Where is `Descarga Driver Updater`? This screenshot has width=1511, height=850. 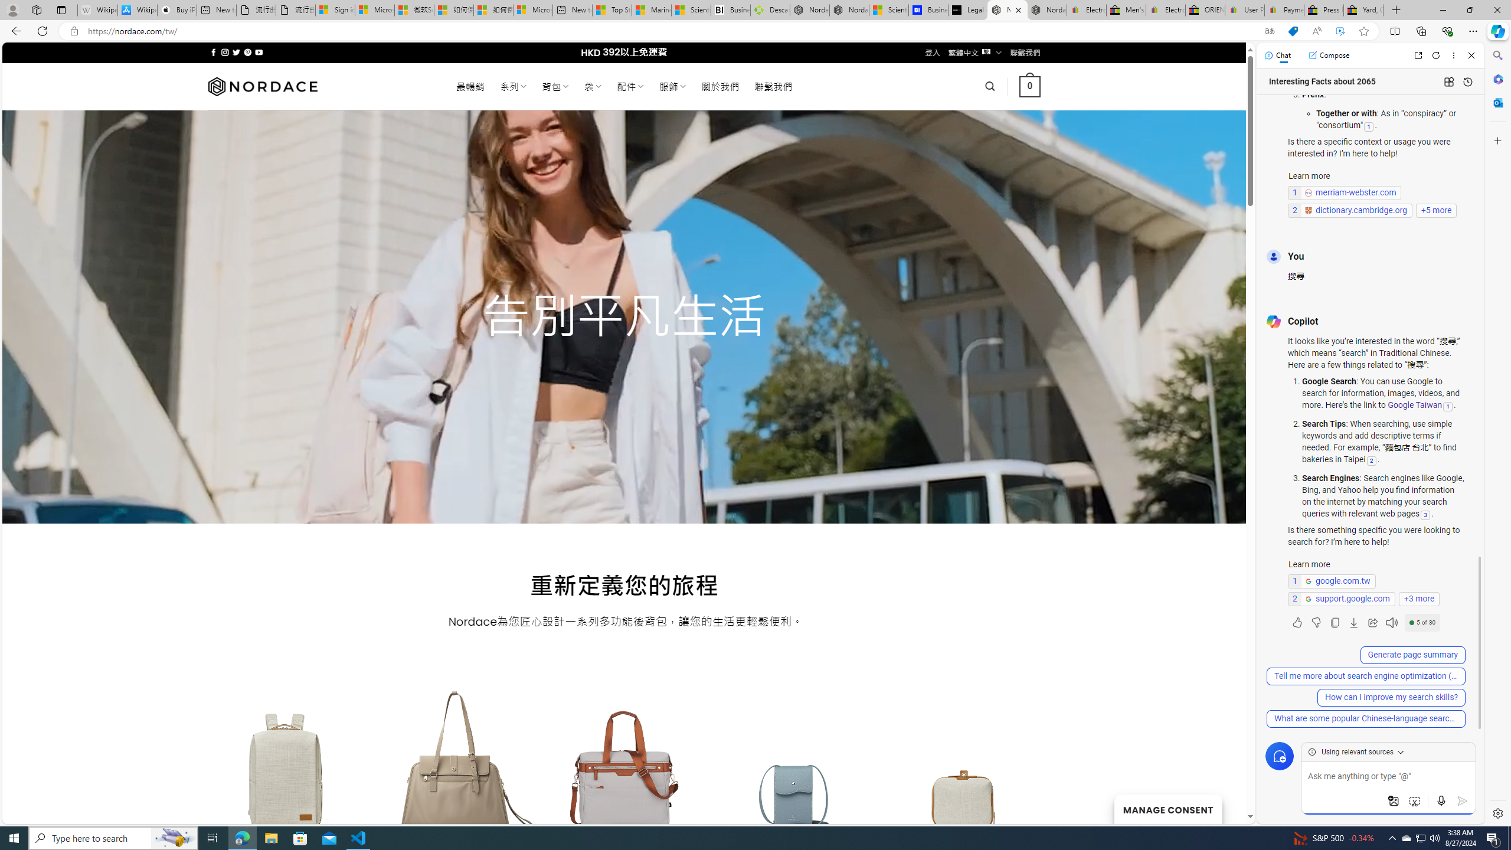 Descarga Driver Updater is located at coordinates (770, 10).